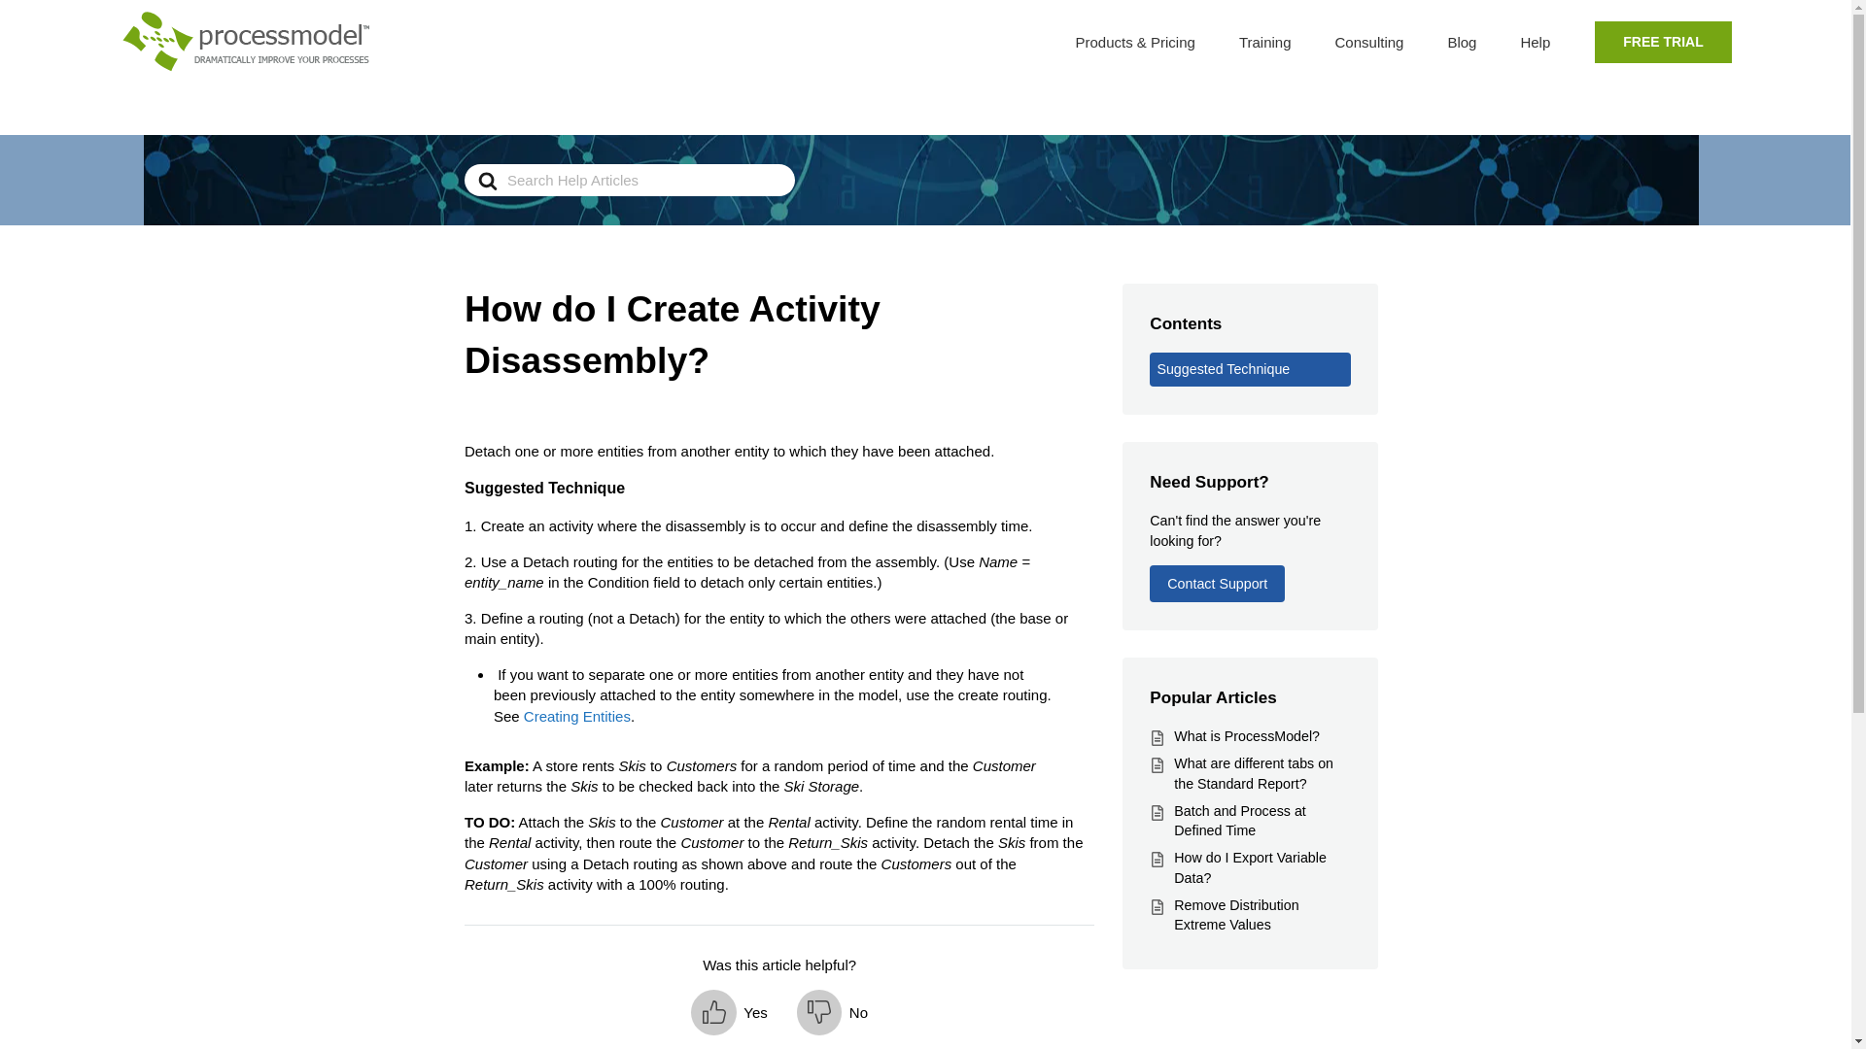 This screenshot has height=1049, width=1866. What do you see at coordinates (577, 715) in the screenshot?
I see `Creating Entities` at bounding box center [577, 715].